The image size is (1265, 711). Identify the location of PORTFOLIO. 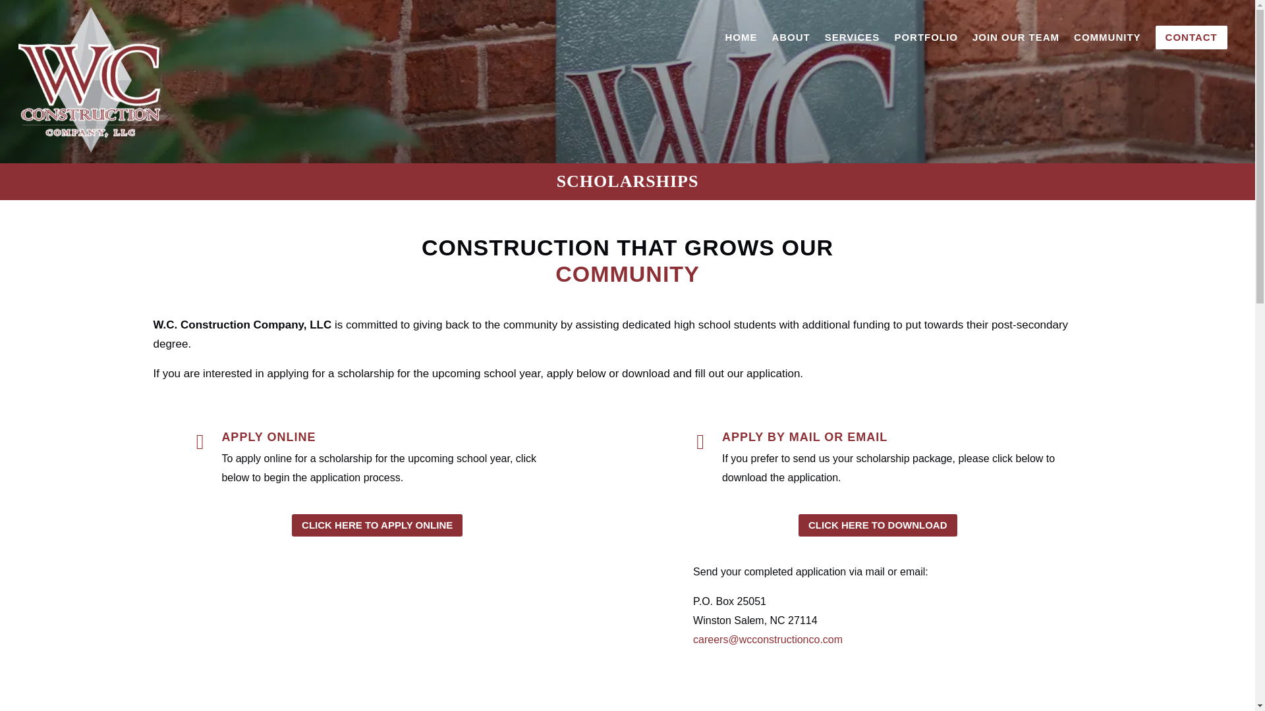
(926, 37).